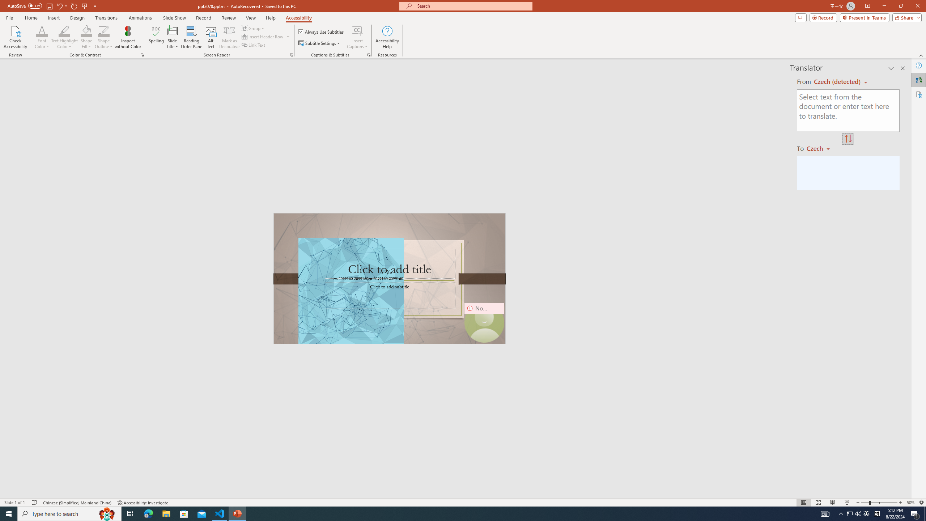 Image resolution: width=926 pixels, height=521 pixels. What do you see at coordinates (821, 148) in the screenshot?
I see `Czech` at bounding box center [821, 148].